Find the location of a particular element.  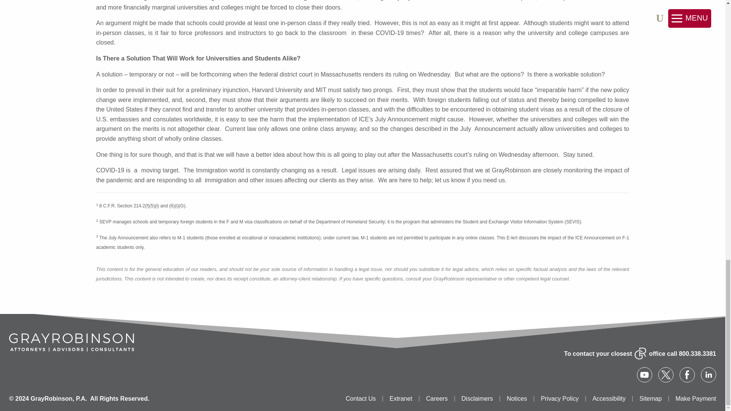

Make Payment is located at coordinates (696, 399).